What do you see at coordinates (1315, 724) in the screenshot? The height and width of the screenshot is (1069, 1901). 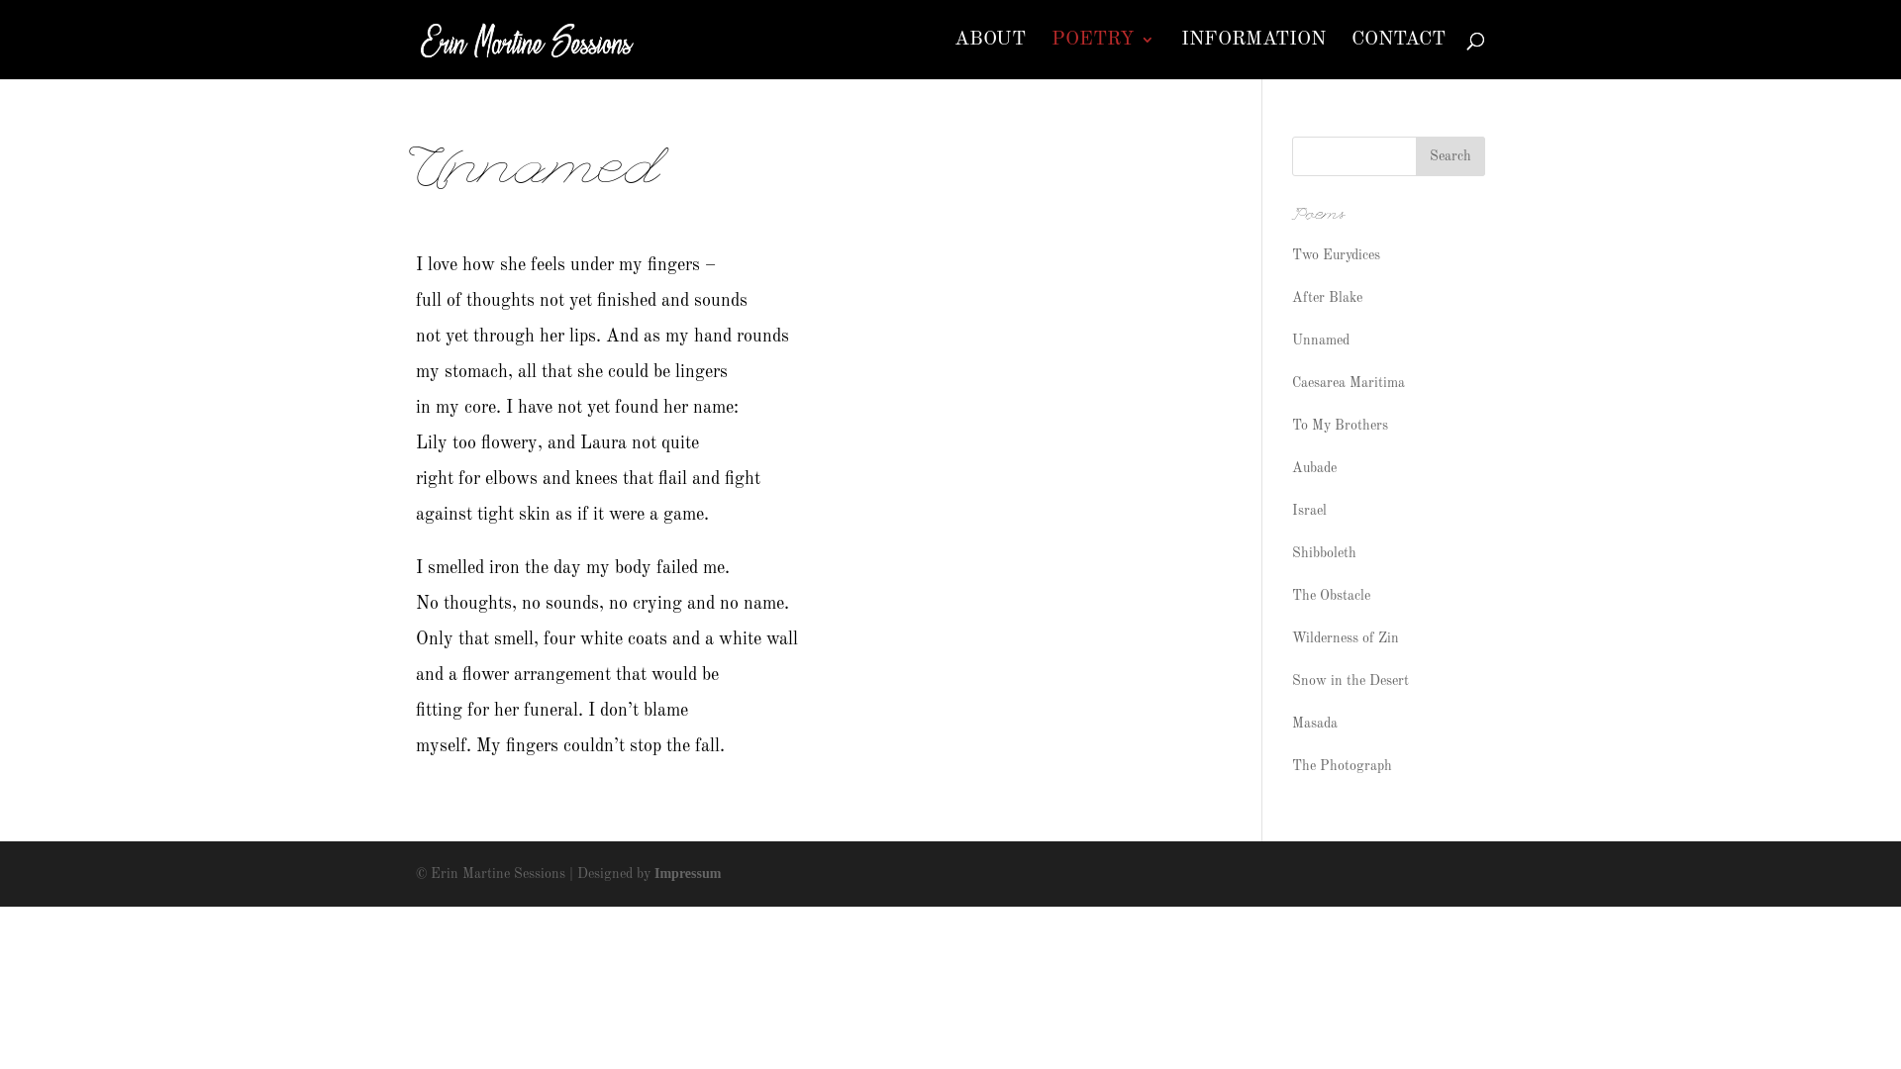 I see `Masada` at bounding box center [1315, 724].